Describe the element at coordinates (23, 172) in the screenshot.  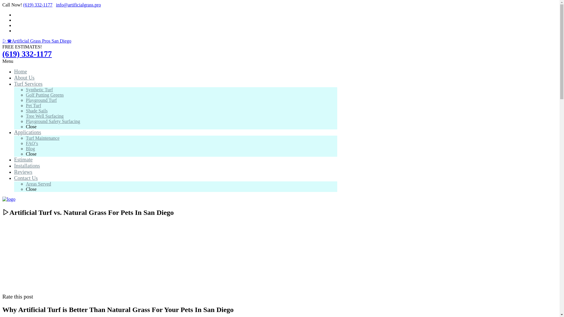
I see `Reviews` at that location.